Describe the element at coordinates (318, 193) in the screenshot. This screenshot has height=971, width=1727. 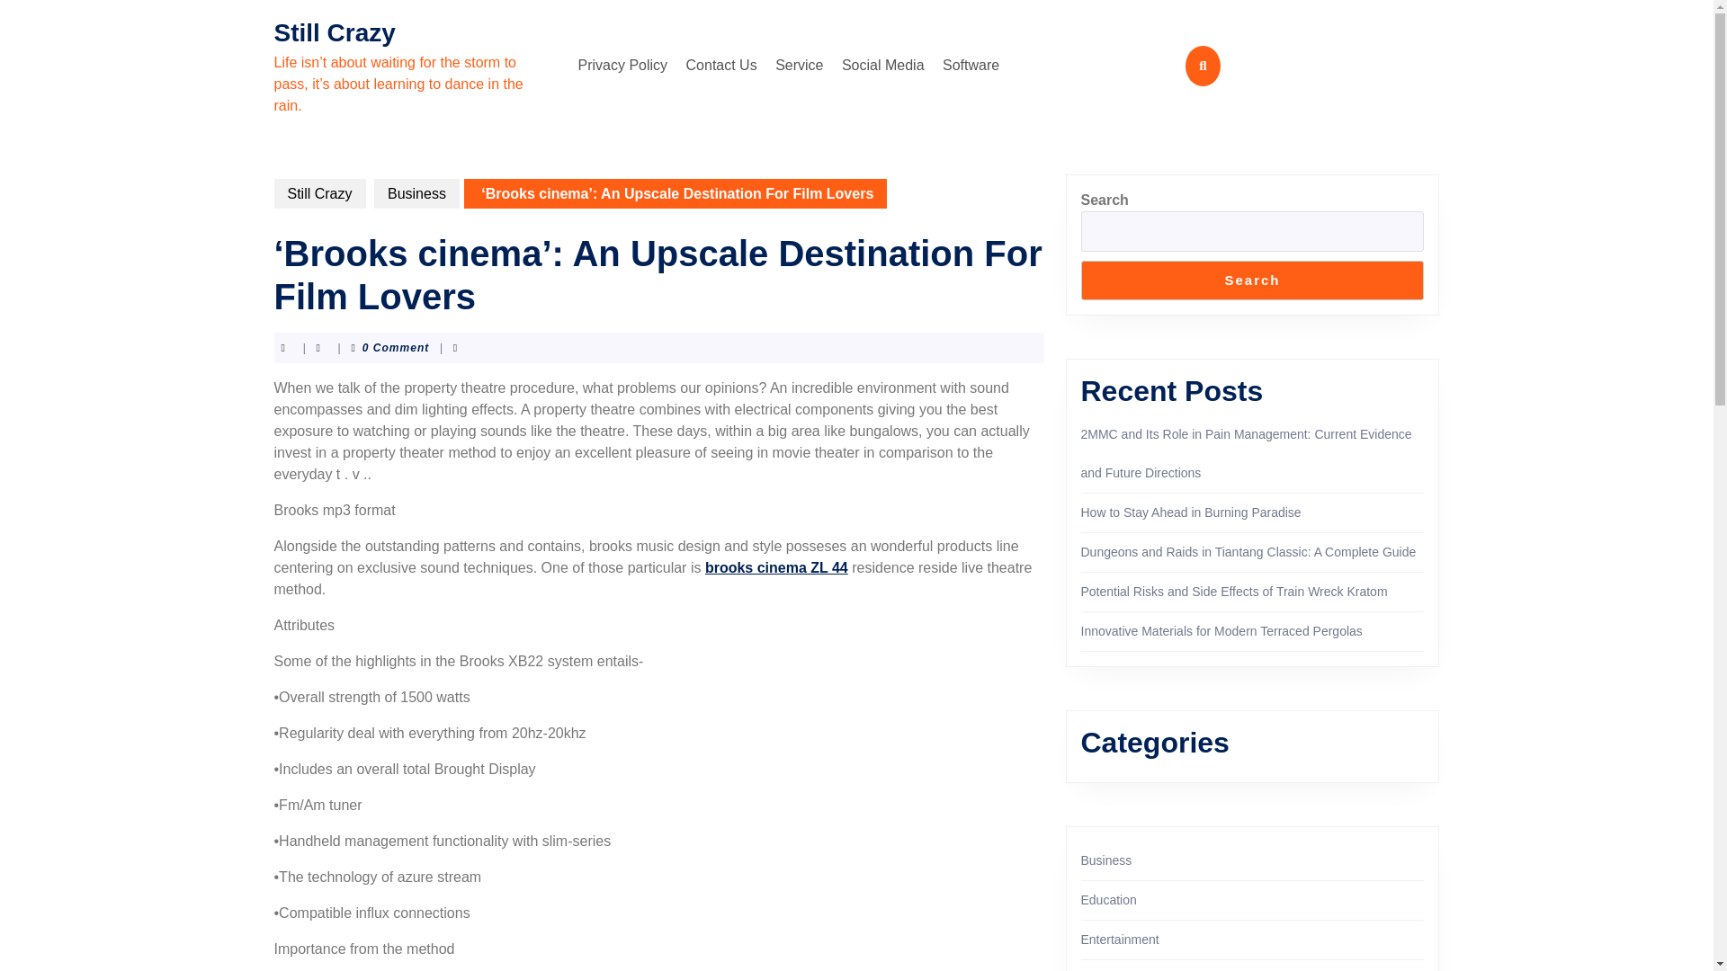
I see `Still Crazy` at that location.